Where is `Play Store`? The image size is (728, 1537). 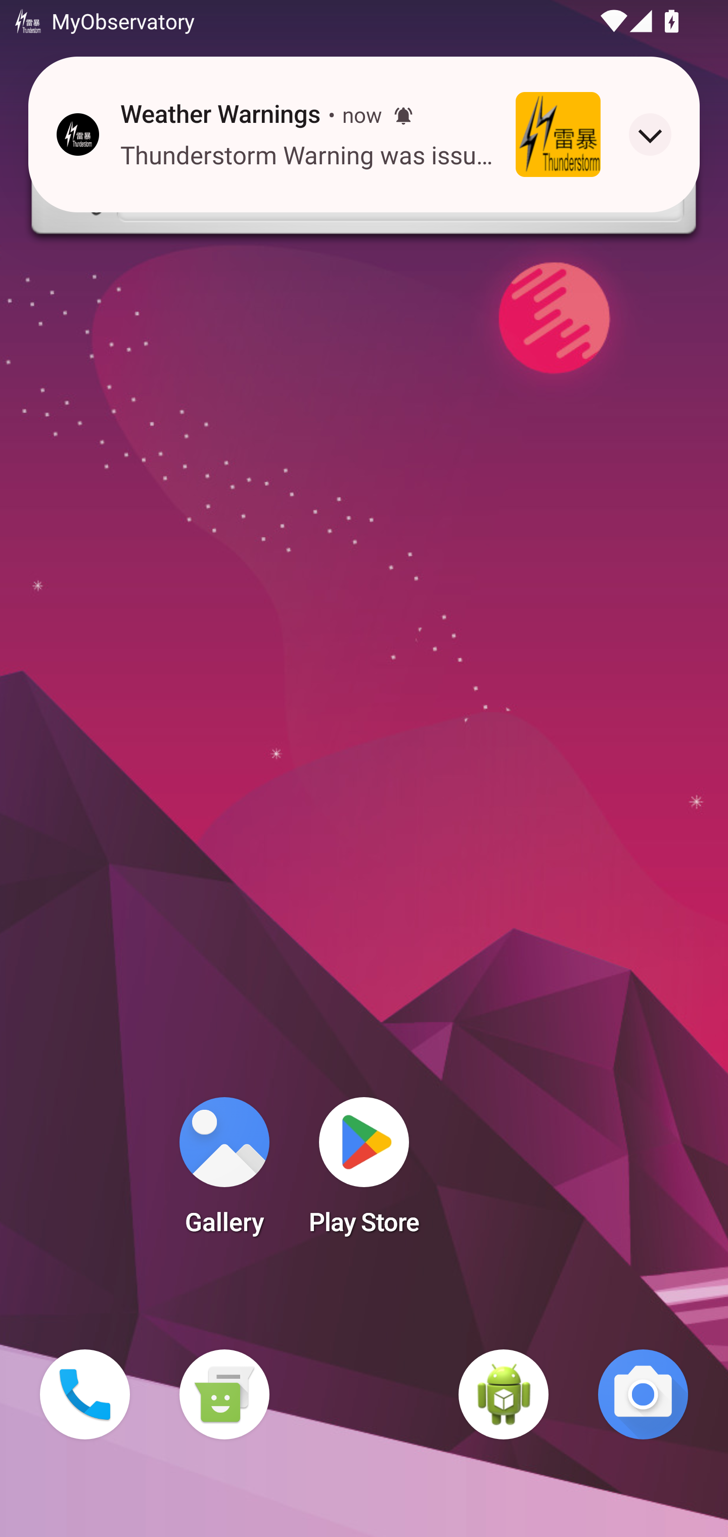 Play Store is located at coordinates (364, 1172).